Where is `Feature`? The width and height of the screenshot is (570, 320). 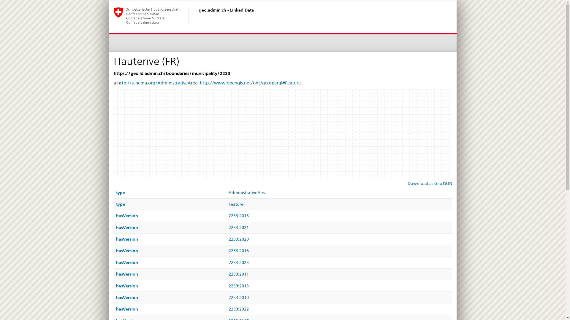 Feature is located at coordinates (236, 204).